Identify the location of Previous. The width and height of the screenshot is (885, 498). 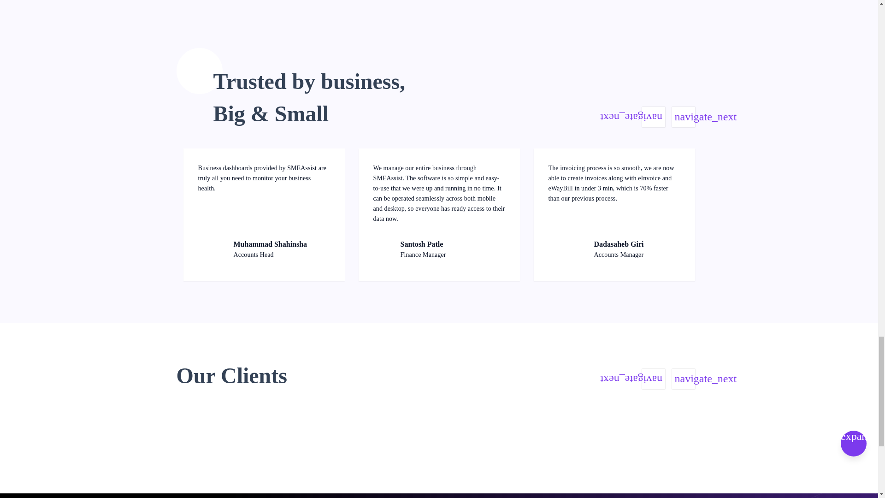
(653, 117).